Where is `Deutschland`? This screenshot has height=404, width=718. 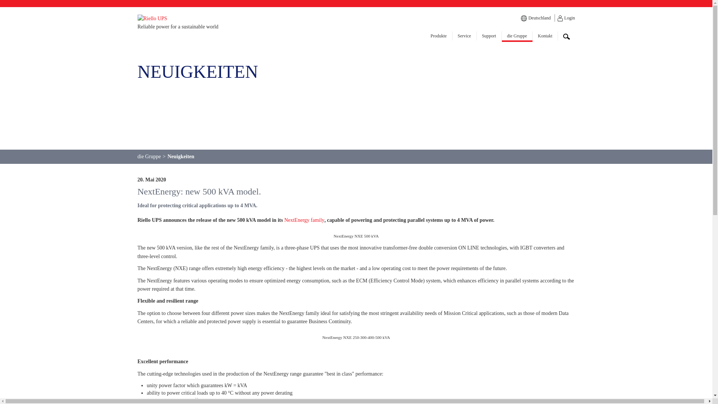
Deutschland is located at coordinates (539, 18).